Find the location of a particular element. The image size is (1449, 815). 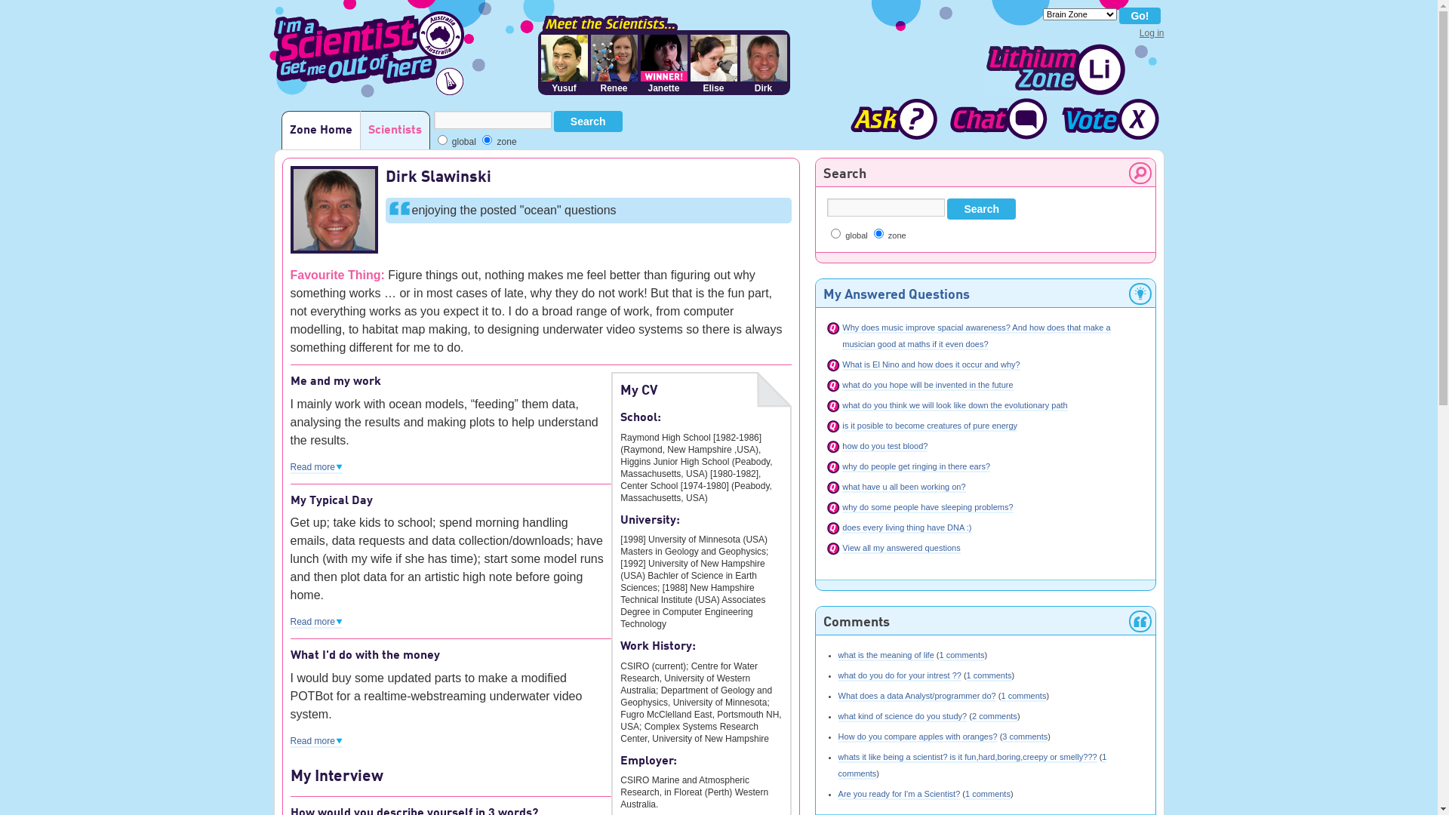

My Answered Questions is located at coordinates (897, 296).